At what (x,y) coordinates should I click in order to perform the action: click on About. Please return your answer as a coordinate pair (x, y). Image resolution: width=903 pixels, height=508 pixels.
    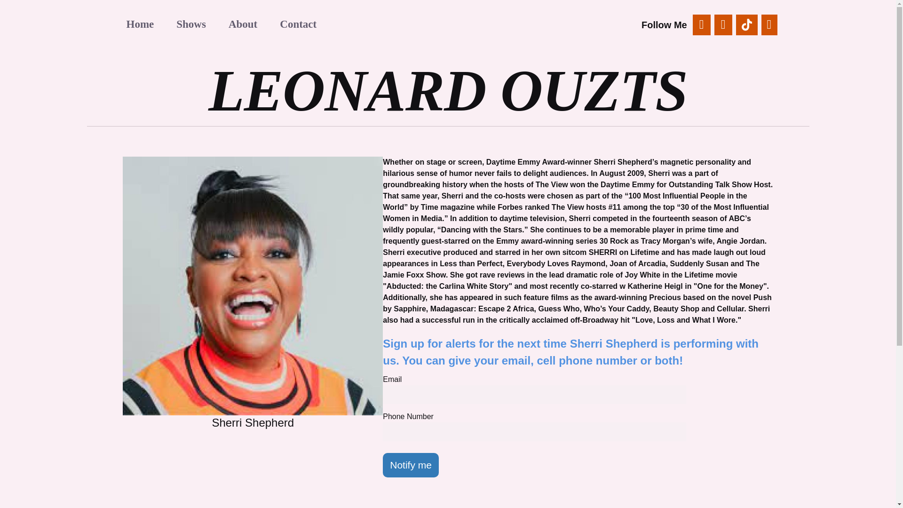
    Looking at the image, I should click on (243, 24).